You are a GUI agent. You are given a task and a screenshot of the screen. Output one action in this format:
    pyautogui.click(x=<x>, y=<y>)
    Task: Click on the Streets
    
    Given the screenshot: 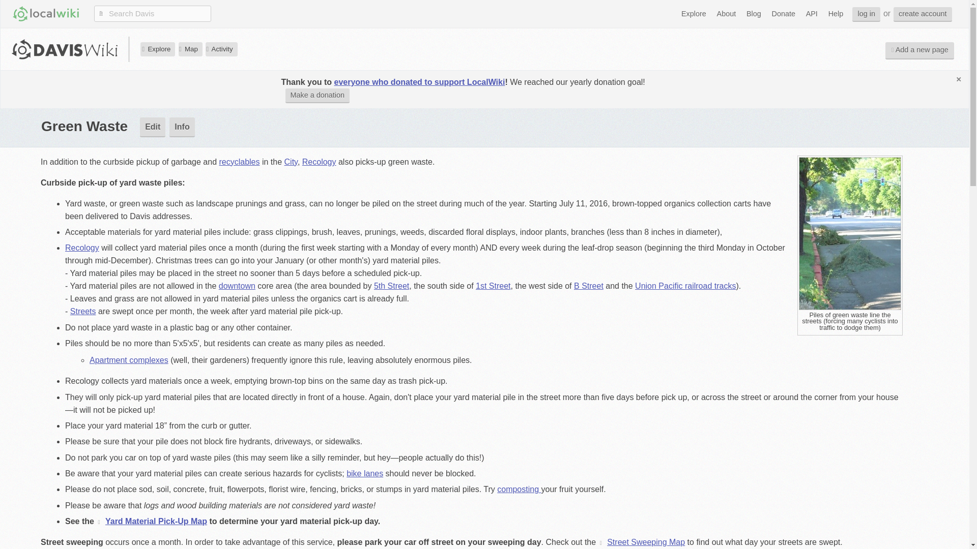 What is the action you would take?
    pyautogui.click(x=83, y=311)
    